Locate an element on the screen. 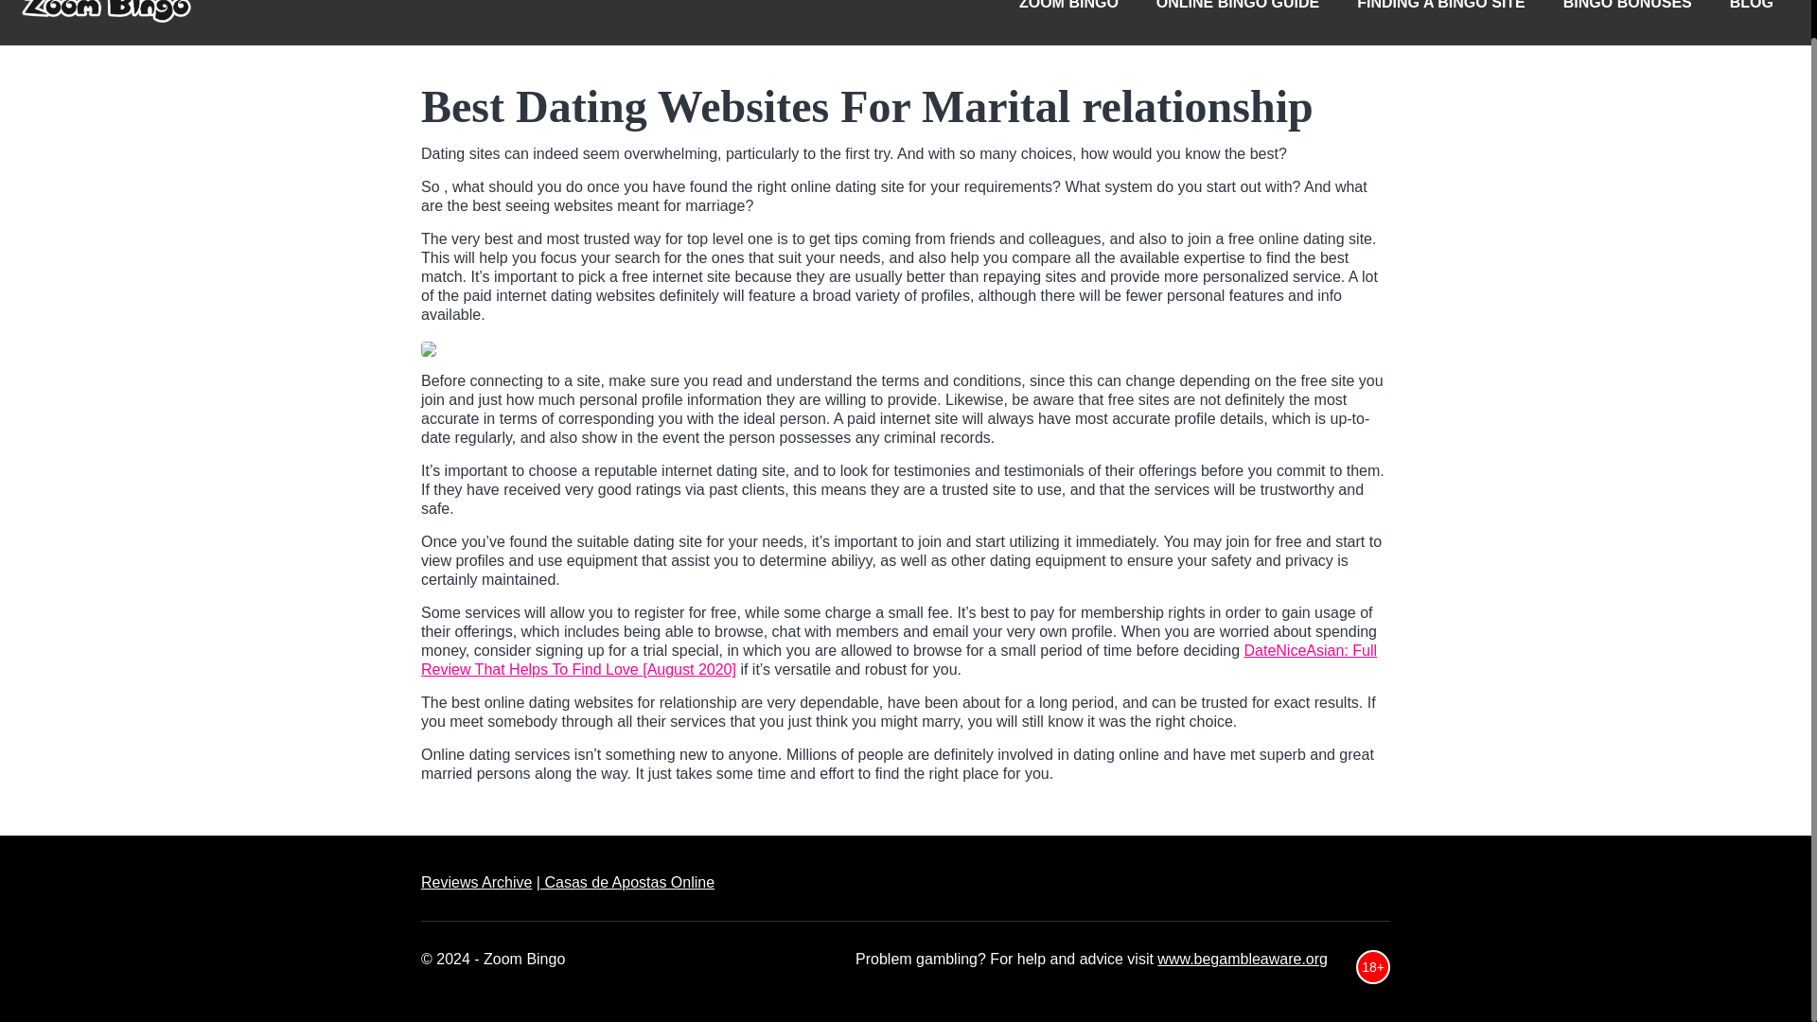 The width and height of the screenshot is (1817, 1022). BINGO BONUSES is located at coordinates (1628, 23).